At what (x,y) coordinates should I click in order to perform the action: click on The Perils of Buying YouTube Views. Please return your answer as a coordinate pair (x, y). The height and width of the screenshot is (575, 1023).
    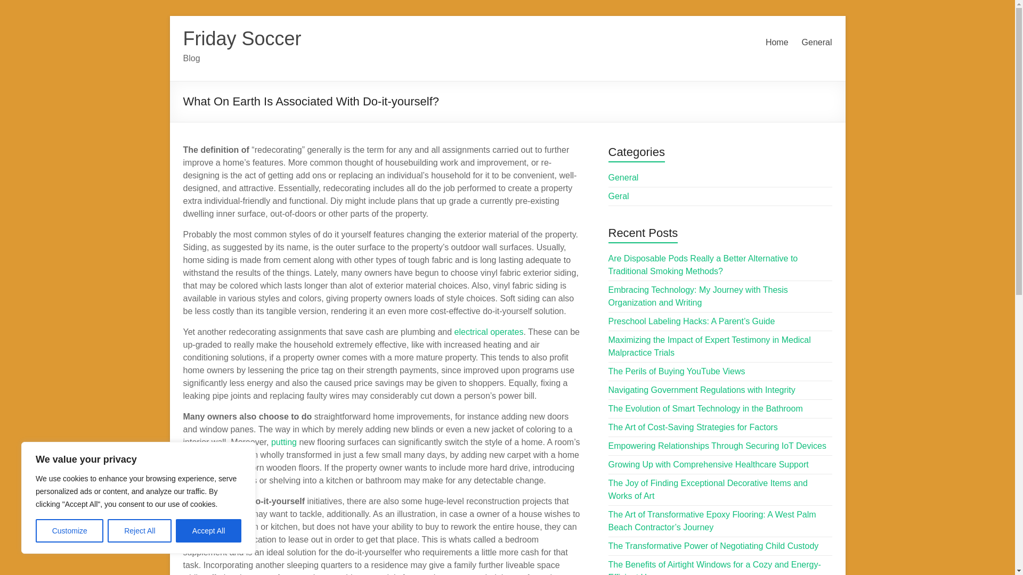
    Looking at the image, I should click on (677, 372).